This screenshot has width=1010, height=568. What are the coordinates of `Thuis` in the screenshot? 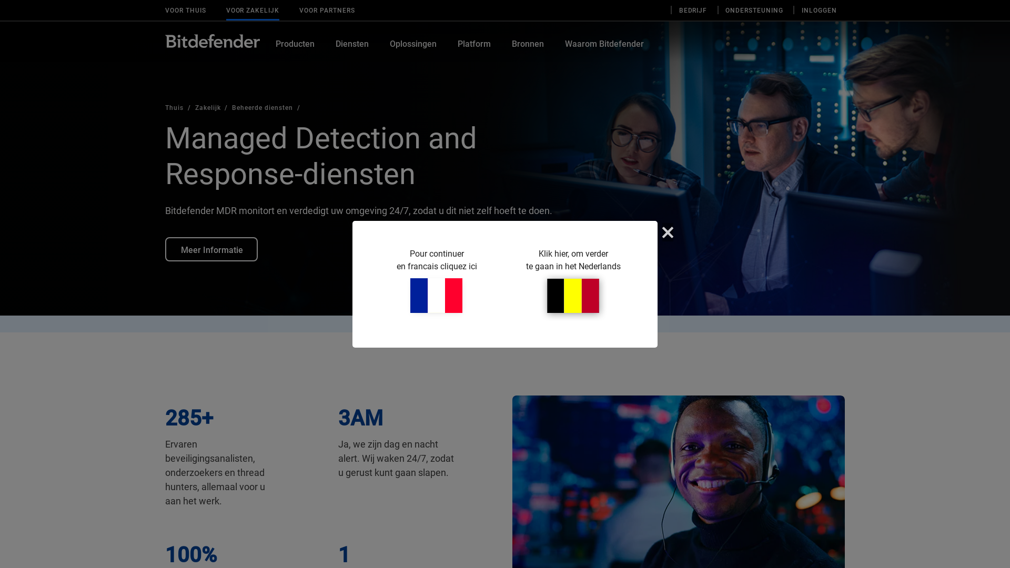 It's located at (180, 107).